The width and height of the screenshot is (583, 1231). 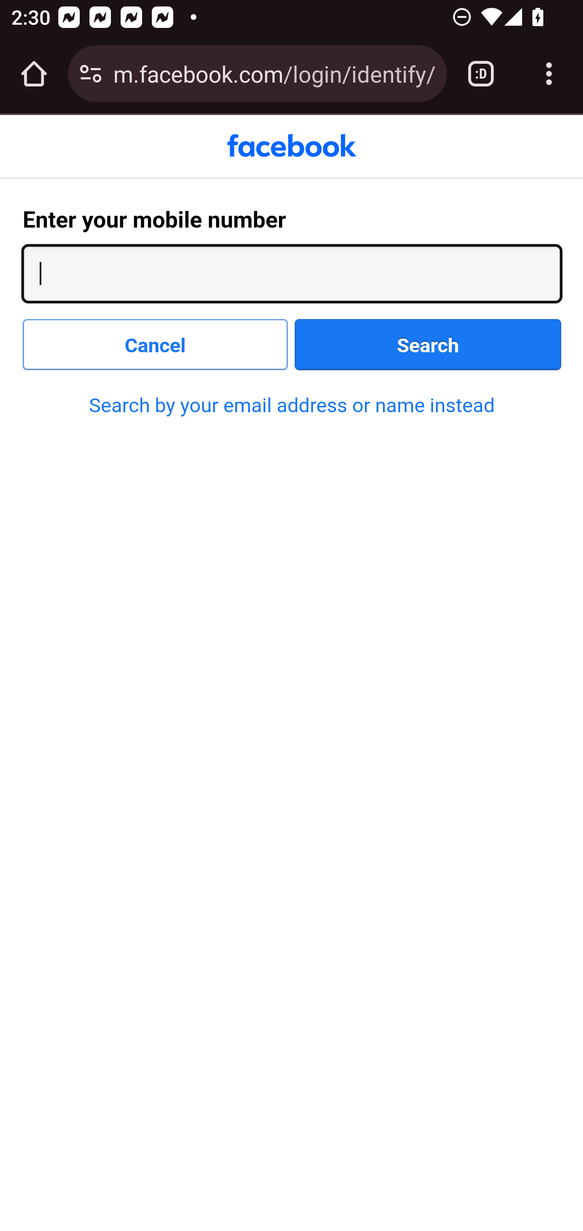 I want to click on Switch or close tabs, so click(x=481, y=74).